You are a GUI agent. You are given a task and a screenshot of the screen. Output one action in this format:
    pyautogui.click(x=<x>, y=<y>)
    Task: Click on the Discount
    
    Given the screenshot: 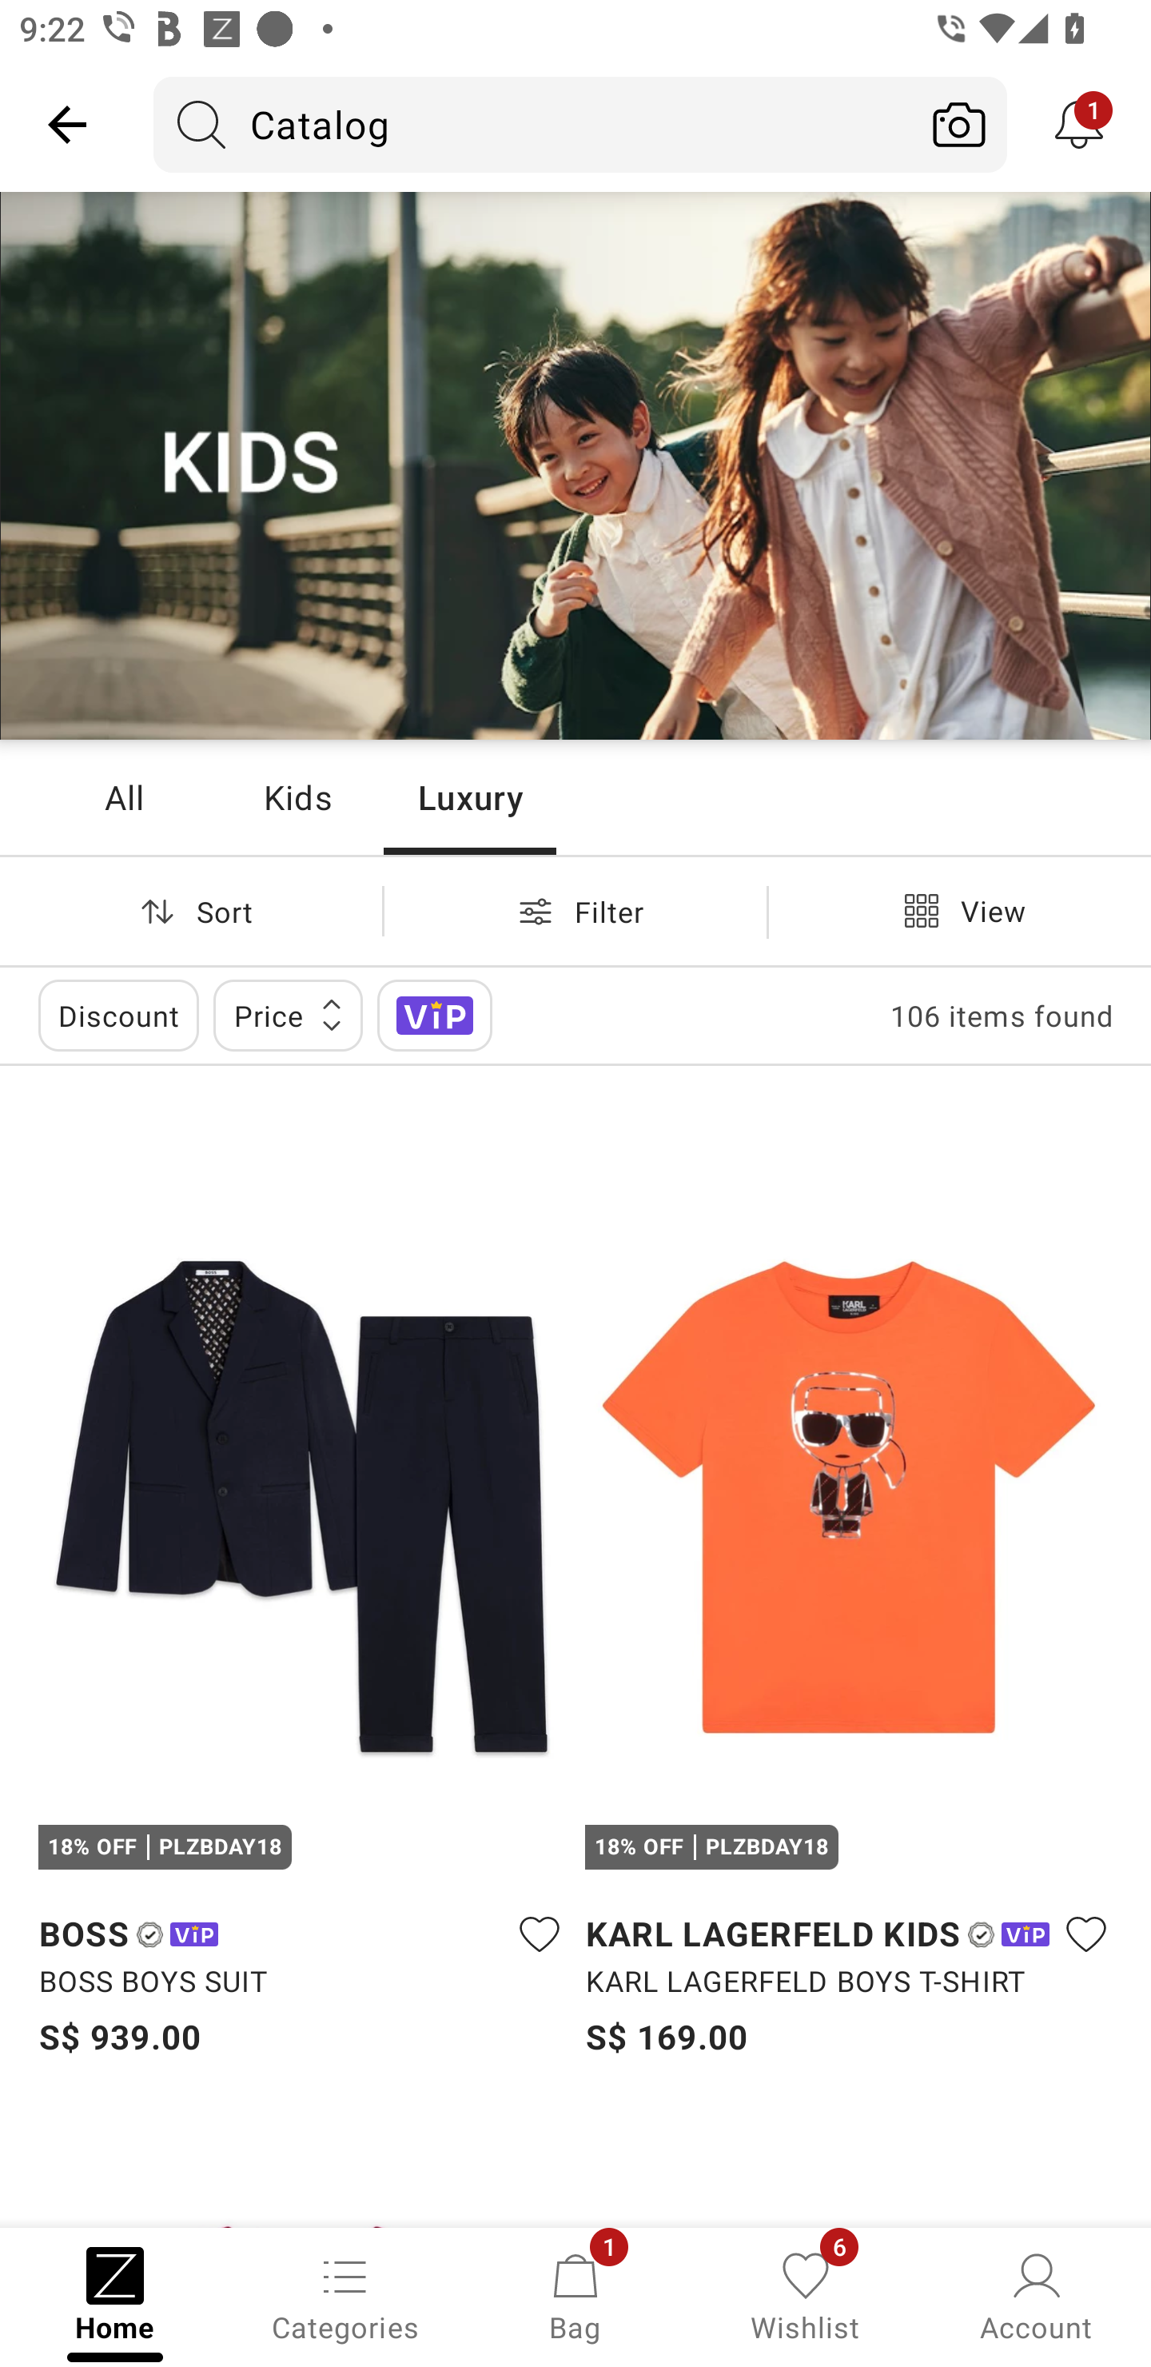 What is the action you would take?
    pyautogui.click(x=118, y=1016)
    